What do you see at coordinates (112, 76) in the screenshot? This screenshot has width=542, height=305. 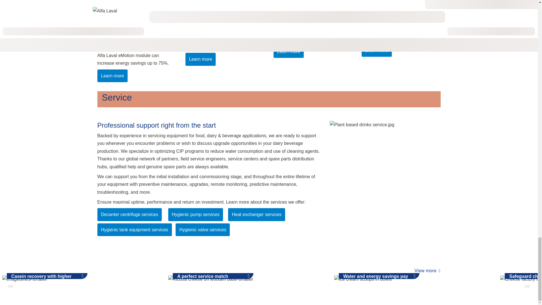 I see `Learn more` at bounding box center [112, 76].